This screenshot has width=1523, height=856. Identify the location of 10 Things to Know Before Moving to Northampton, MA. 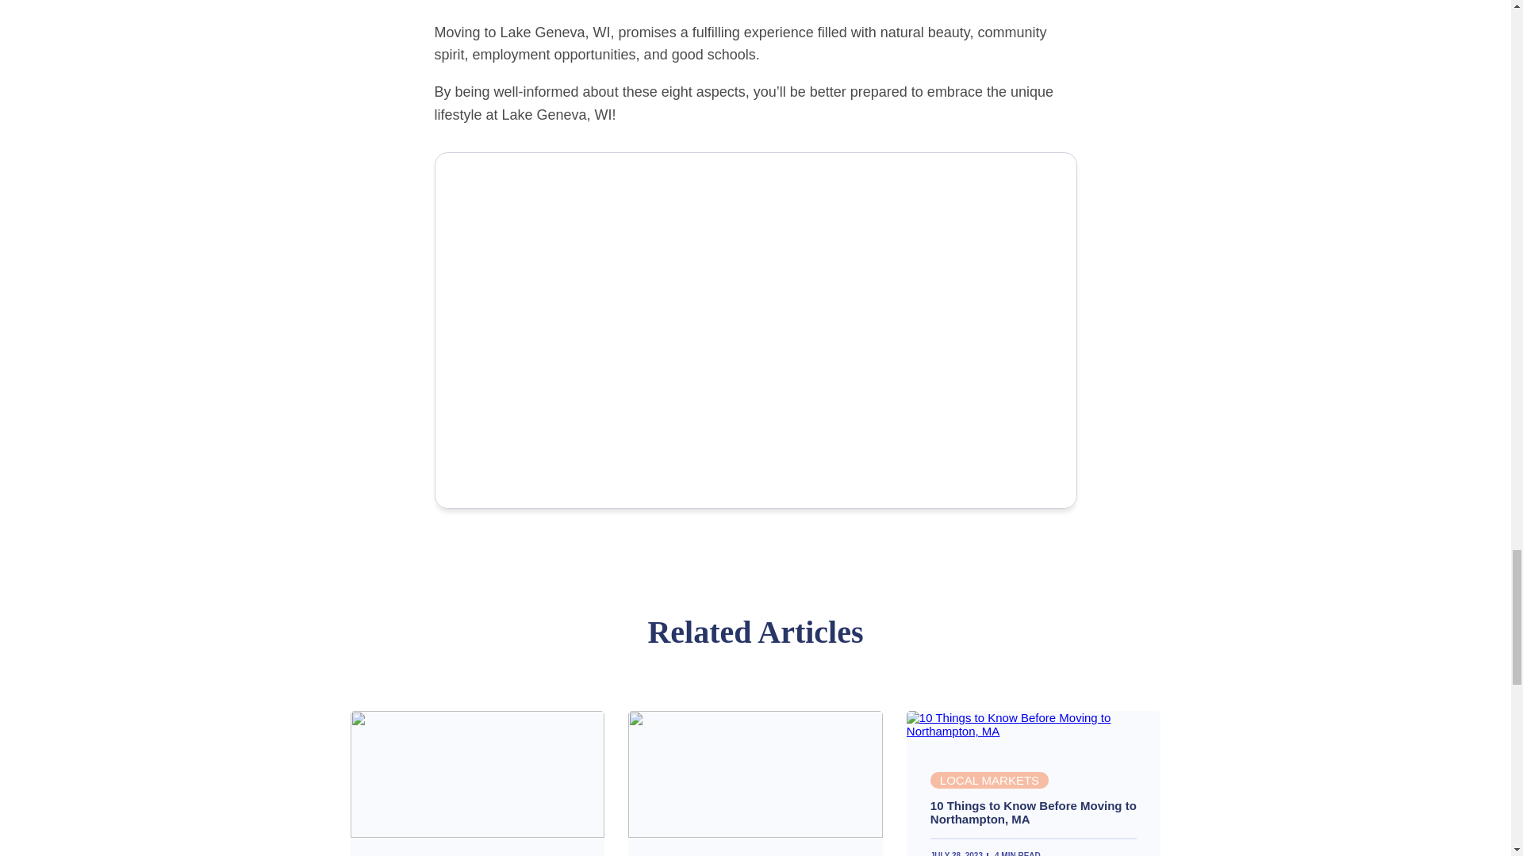
(1033, 731).